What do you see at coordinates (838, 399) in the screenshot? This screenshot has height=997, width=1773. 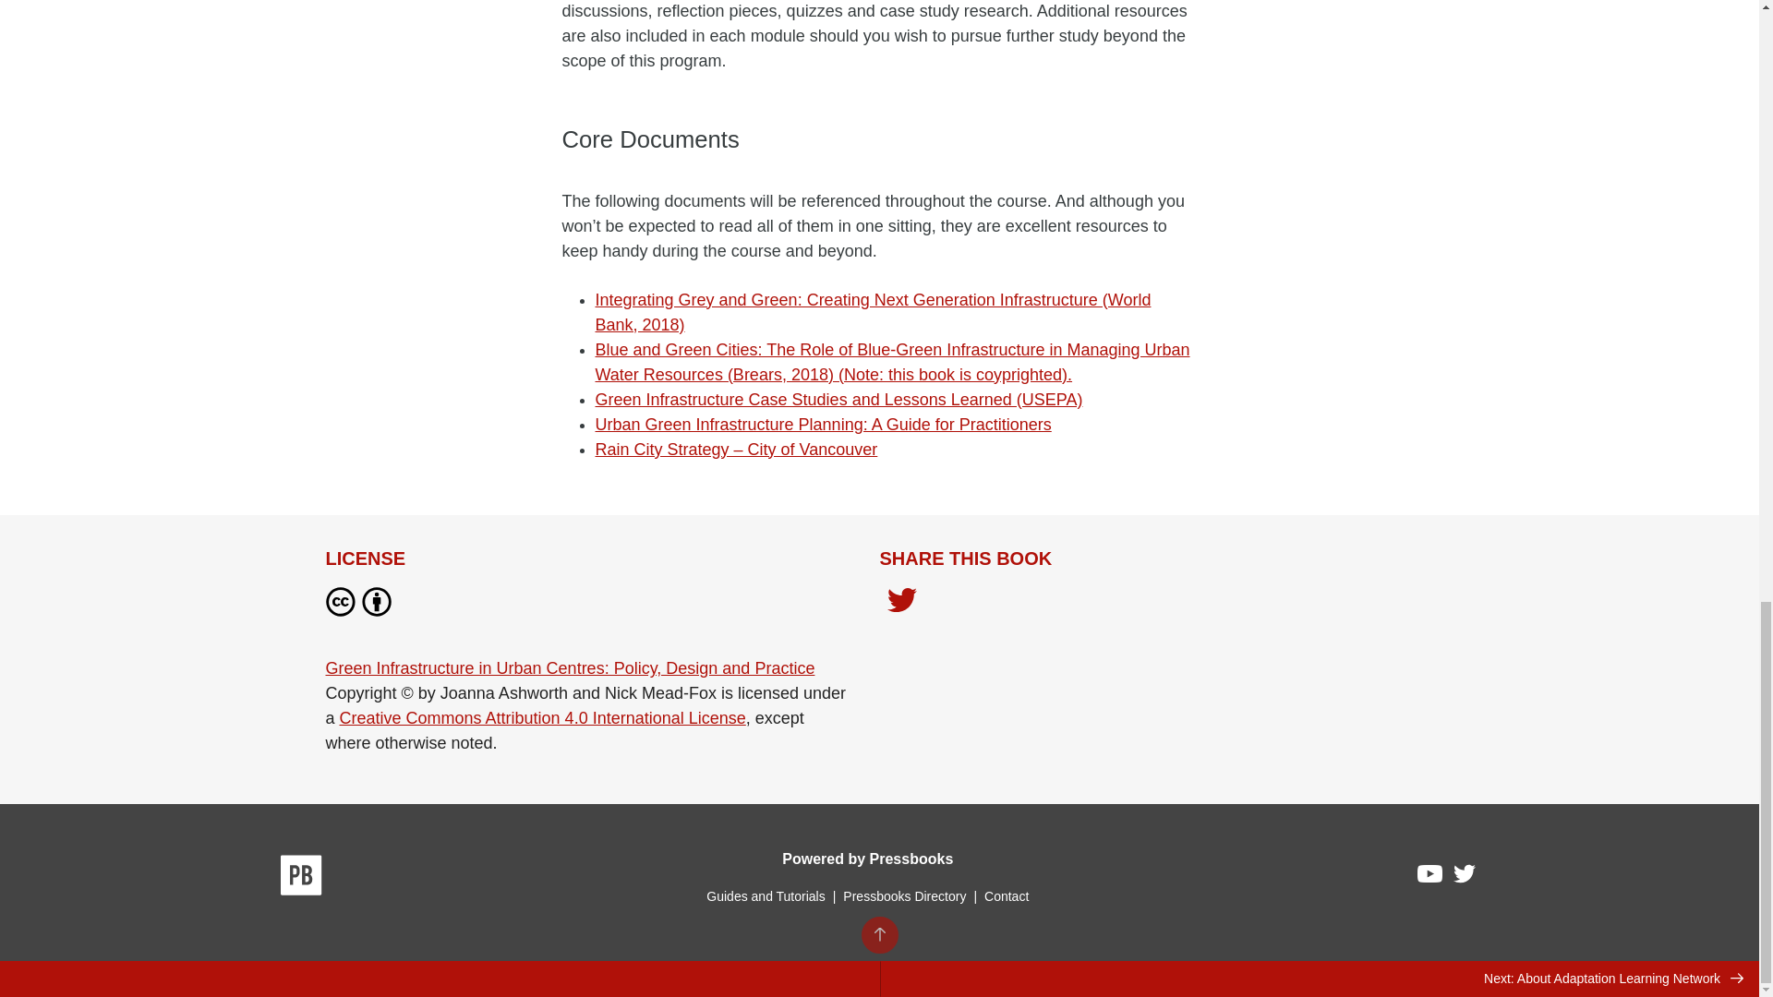 I see `EPA Green Infrastructure Case Studies.pdf` at bounding box center [838, 399].